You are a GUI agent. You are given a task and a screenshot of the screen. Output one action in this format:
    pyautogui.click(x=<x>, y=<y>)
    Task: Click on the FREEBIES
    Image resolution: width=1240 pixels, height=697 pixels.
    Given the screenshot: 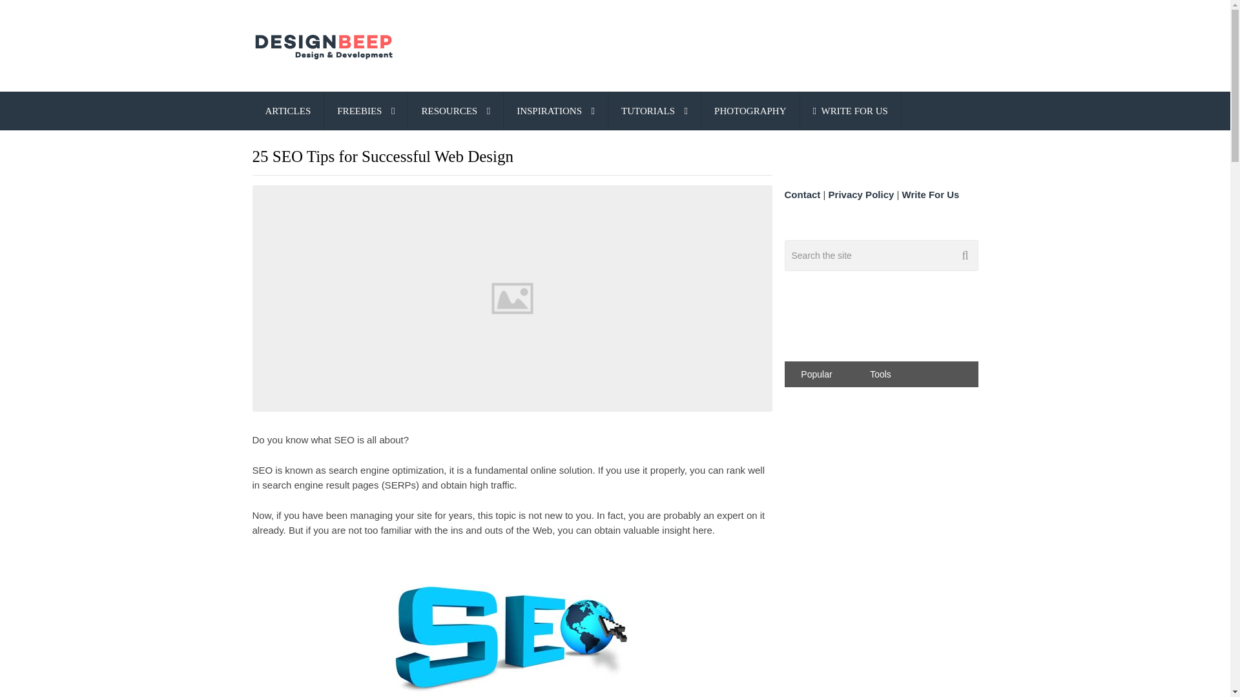 What is the action you would take?
    pyautogui.click(x=366, y=110)
    